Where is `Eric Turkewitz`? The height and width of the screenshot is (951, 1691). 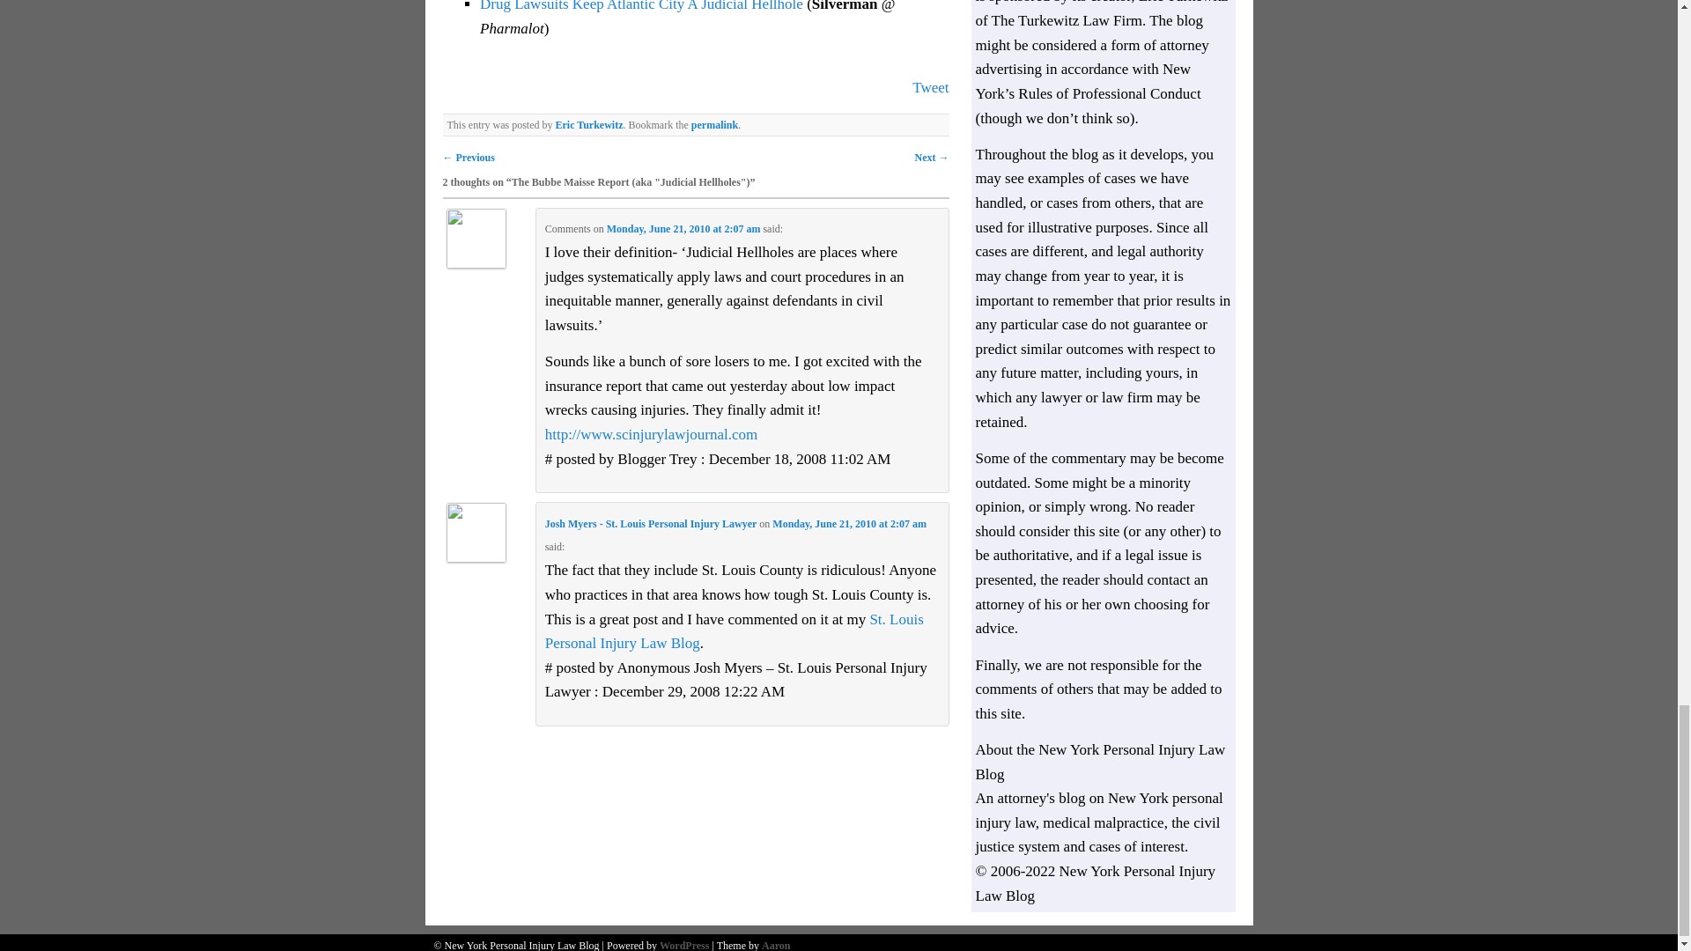 Eric Turkewitz is located at coordinates (588, 125).